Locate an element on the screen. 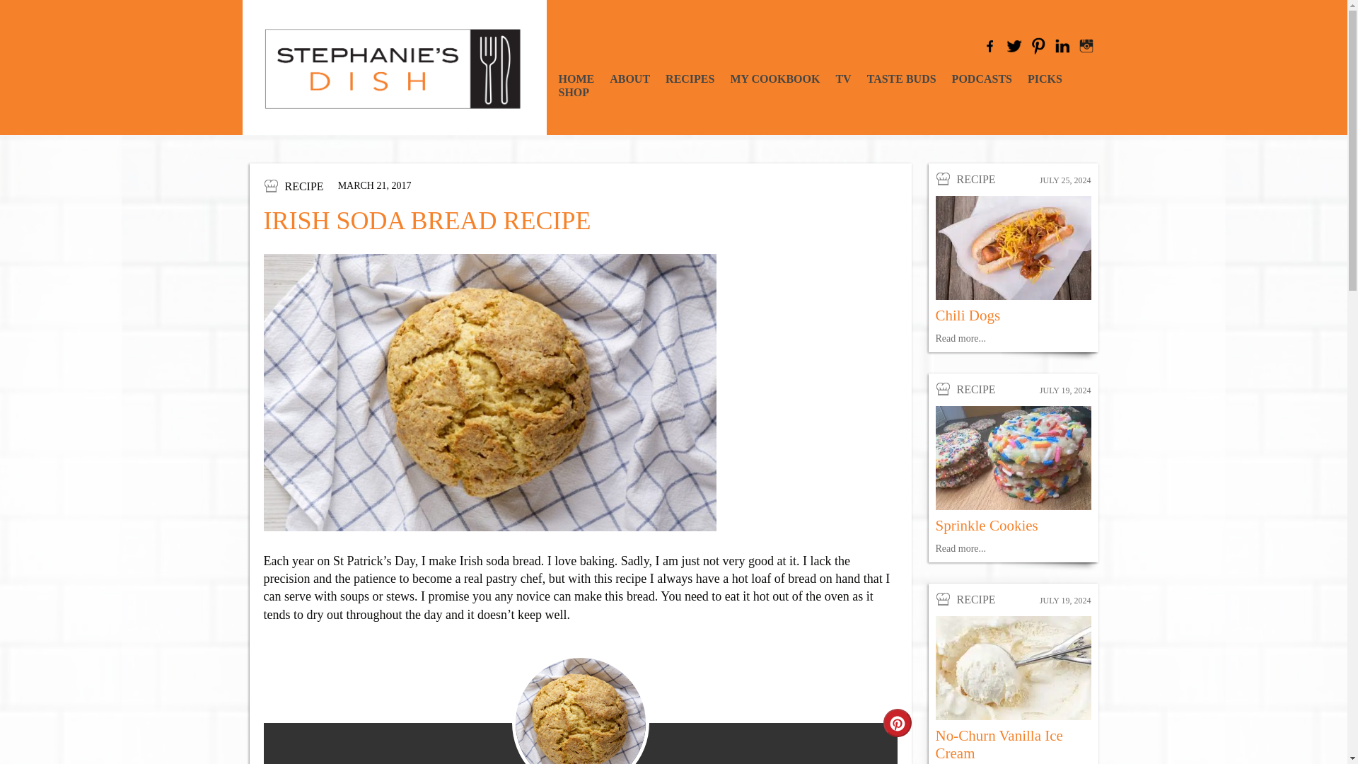  HOME is located at coordinates (576, 78).